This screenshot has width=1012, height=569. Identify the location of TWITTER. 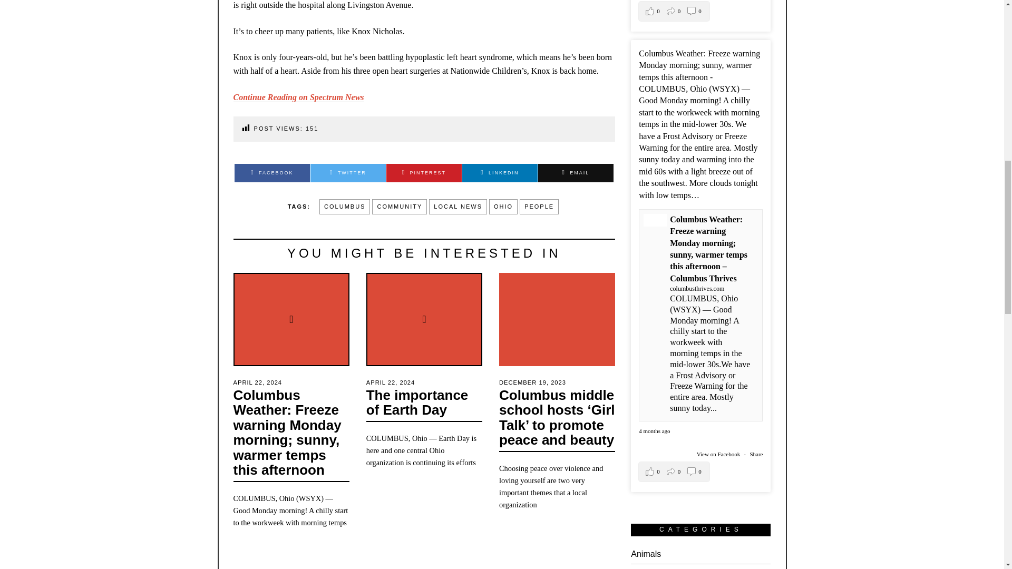
(348, 173).